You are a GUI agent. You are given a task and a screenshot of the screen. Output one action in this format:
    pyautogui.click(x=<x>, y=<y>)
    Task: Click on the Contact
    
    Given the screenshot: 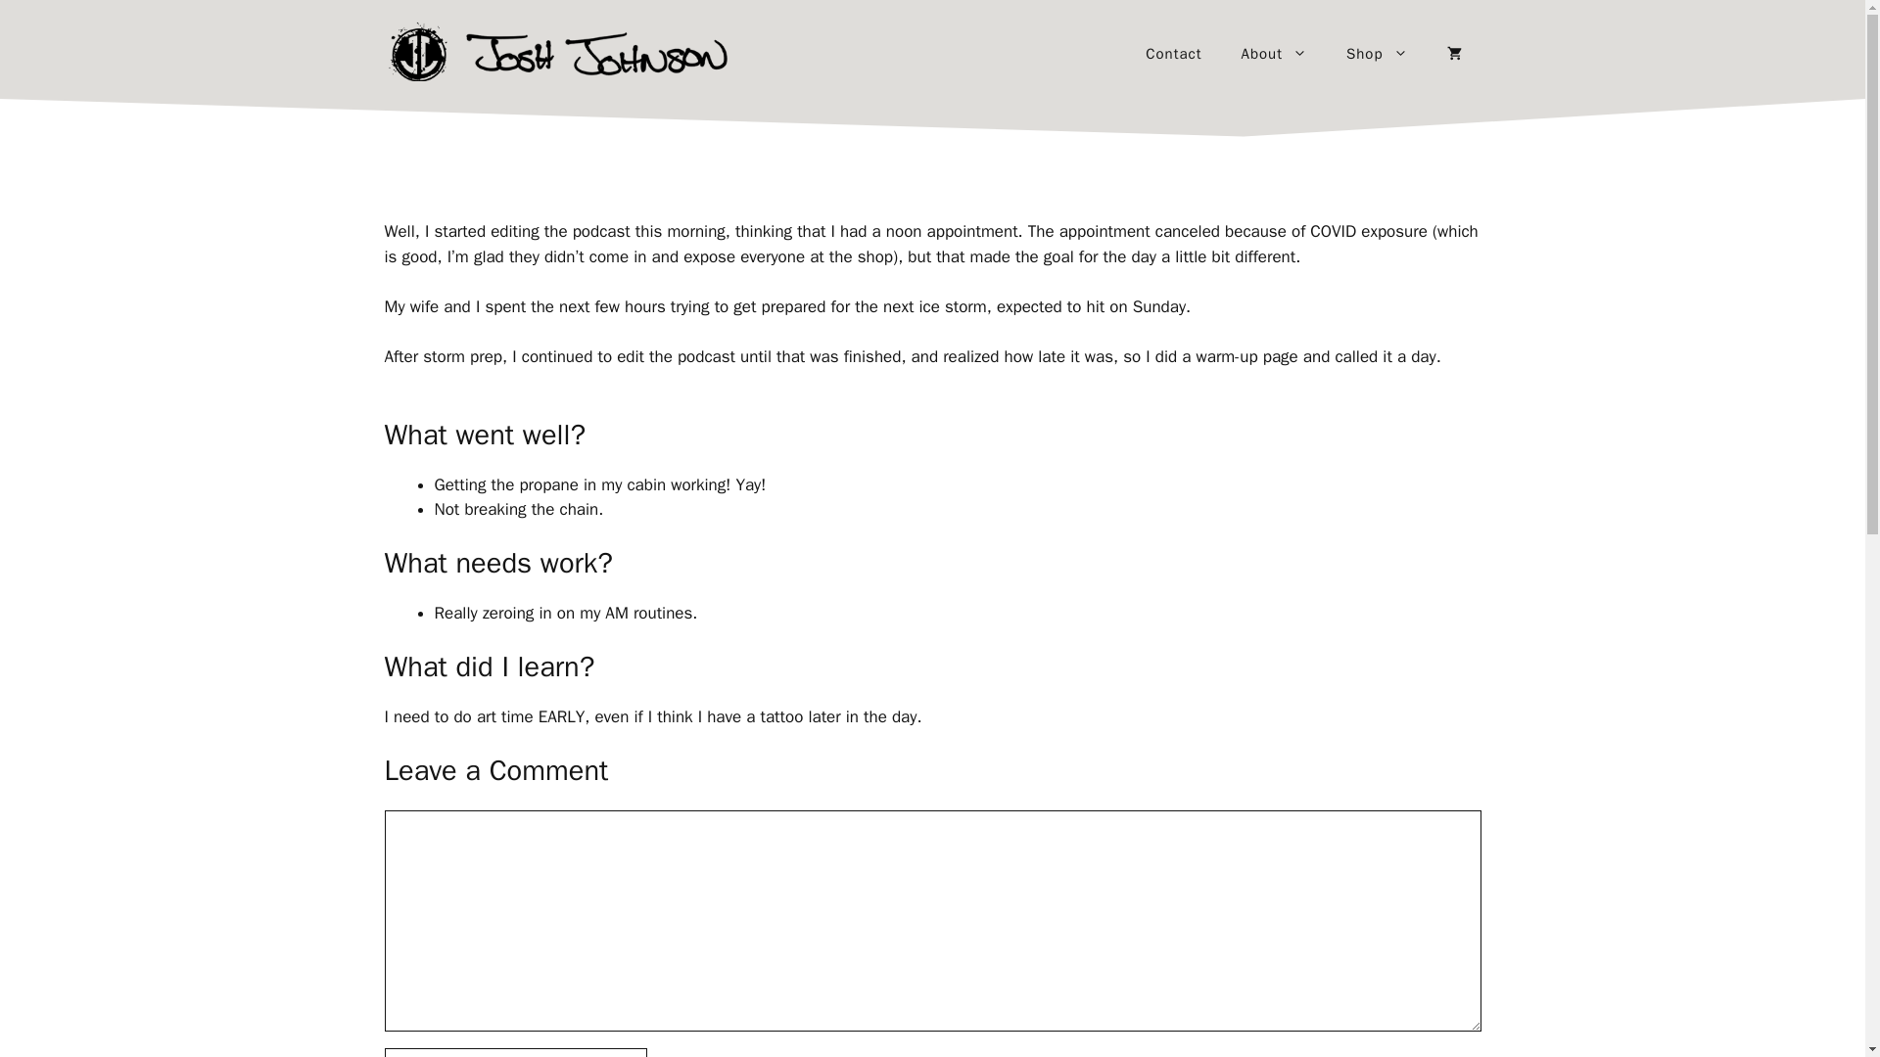 What is the action you would take?
    pyautogui.click(x=1173, y=53)
    